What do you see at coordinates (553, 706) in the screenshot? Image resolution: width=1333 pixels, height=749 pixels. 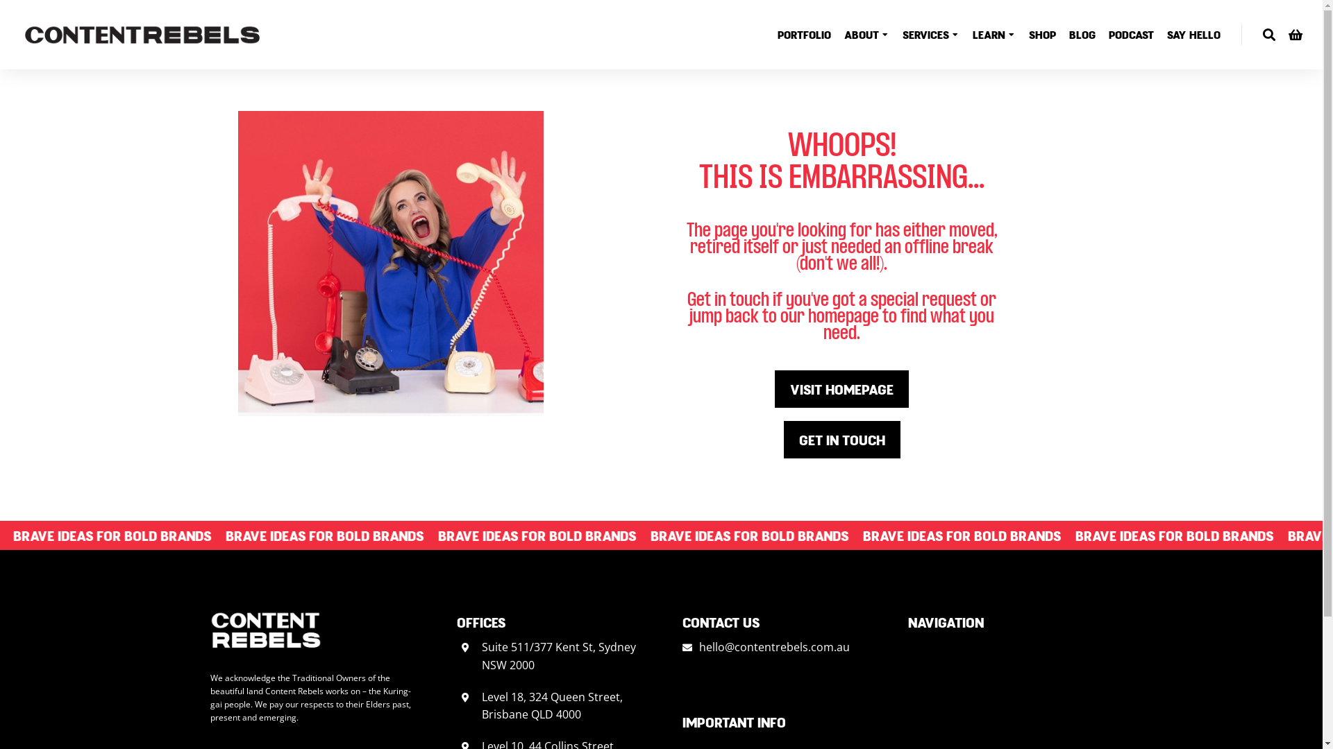 I see `Level 18, 324 Queen Street, Brisbane QLD 4000` at bounding box center [553, 706].